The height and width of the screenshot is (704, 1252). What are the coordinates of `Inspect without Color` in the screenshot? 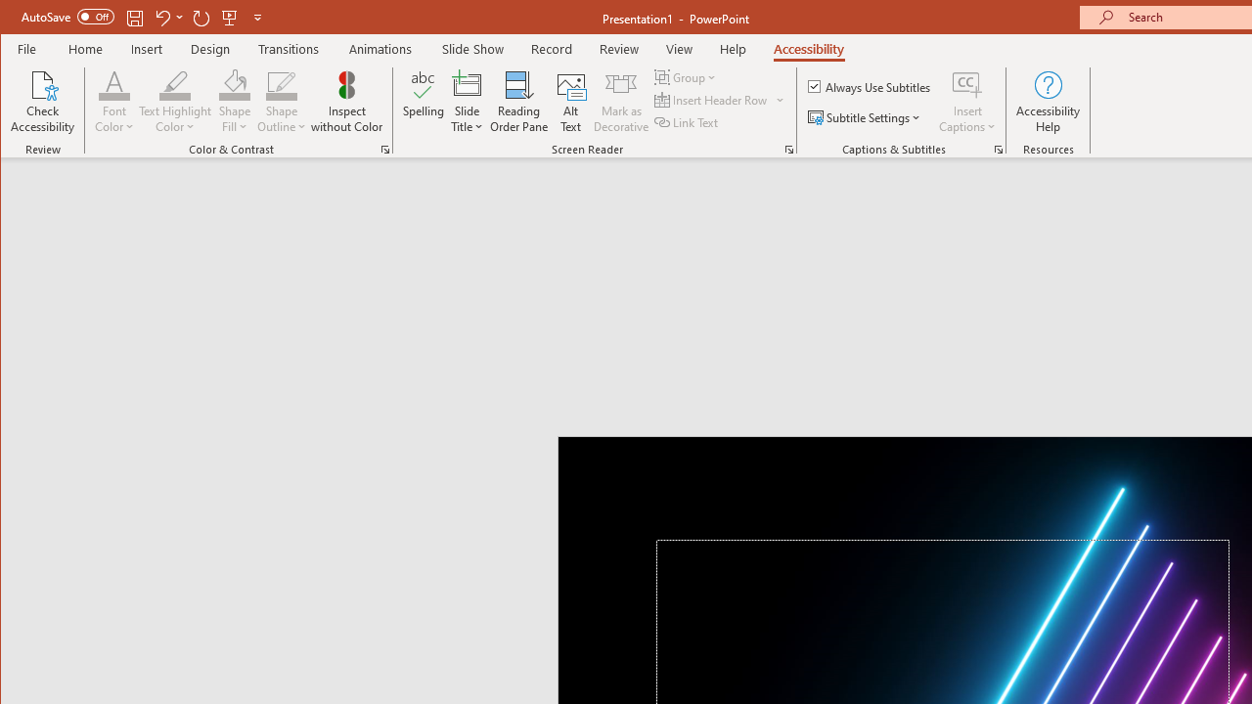 It's located at (347, 102).